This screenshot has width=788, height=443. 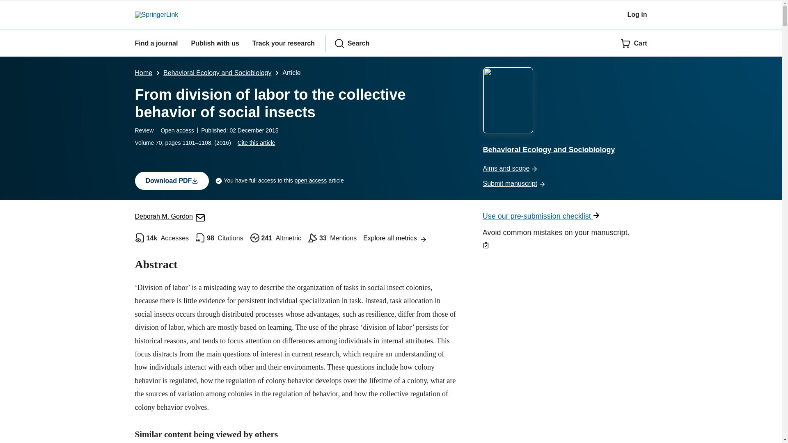 I want to click on Cite this article, so click(x=256, y=143).